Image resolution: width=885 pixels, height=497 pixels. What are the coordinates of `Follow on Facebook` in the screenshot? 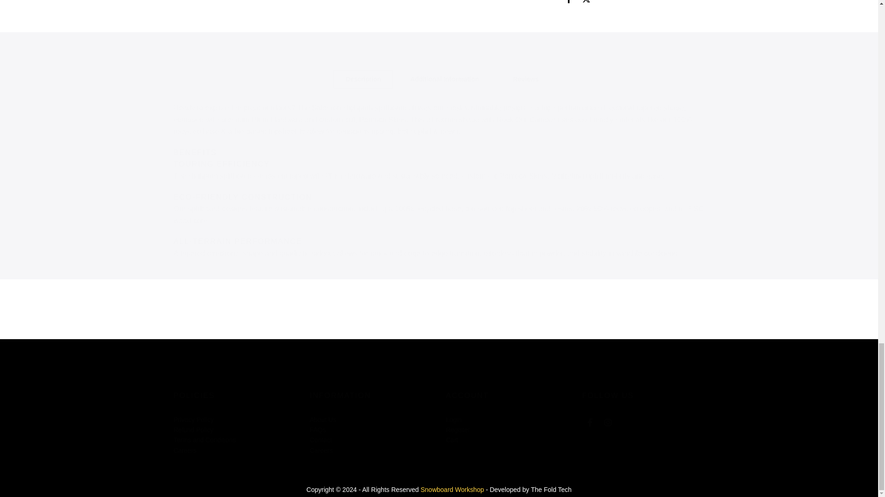 It's located at (590, 422).